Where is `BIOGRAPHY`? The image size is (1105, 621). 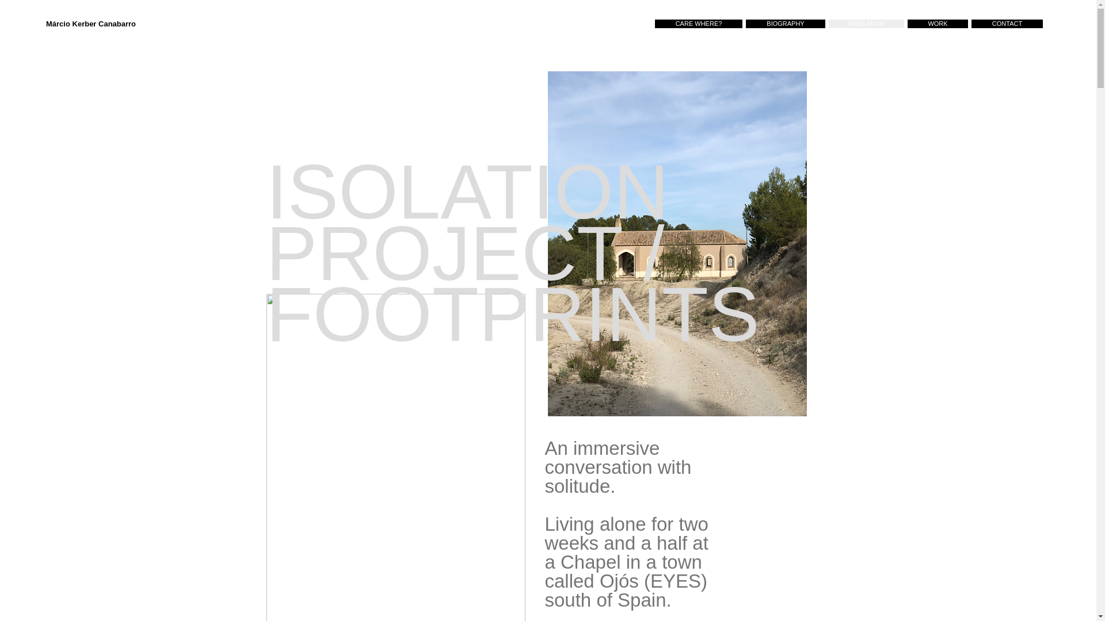
BIOGRAPHY is located at coordinates (786, 23).